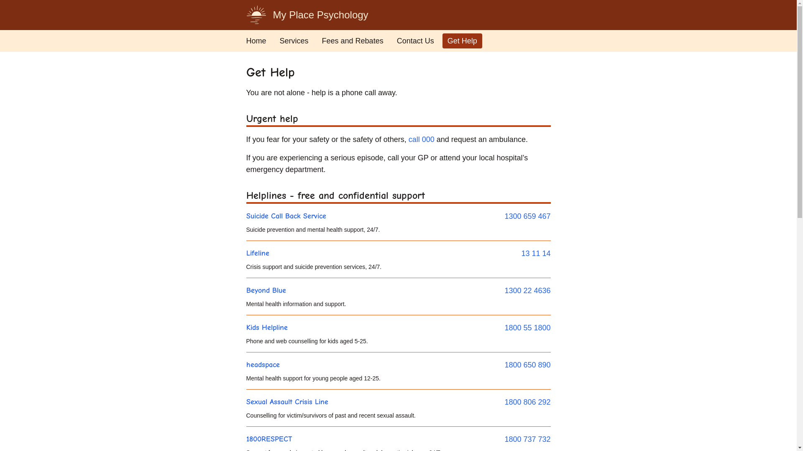  Describe the element at coordinates (263, 365) in the screenshot. I see `headspace` at that location.